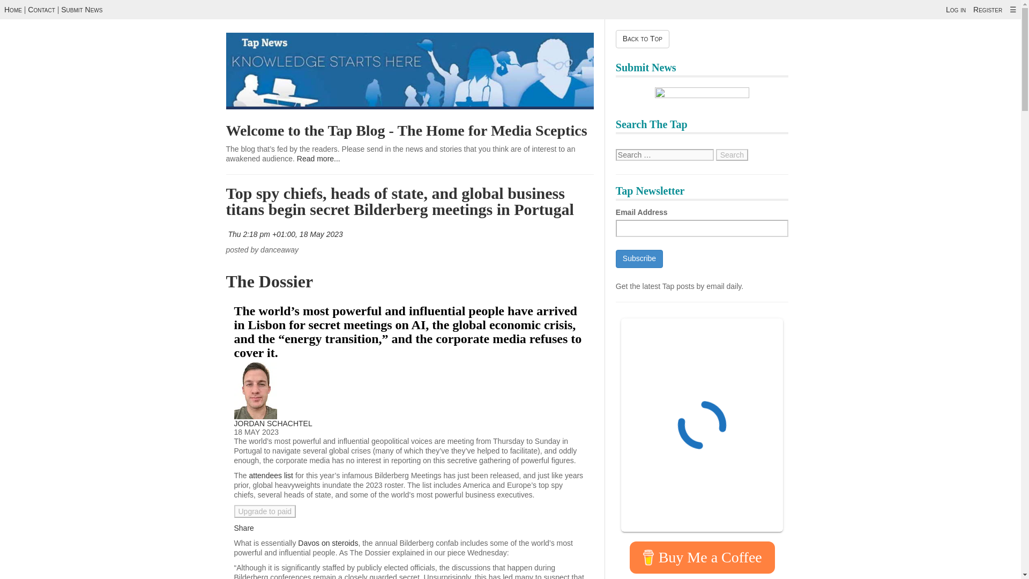  Describe the element at coordinates (407, 130) in the screenshot. I see `Welcome to the Tap Blog - The Home for Media Sceptics` at that location.